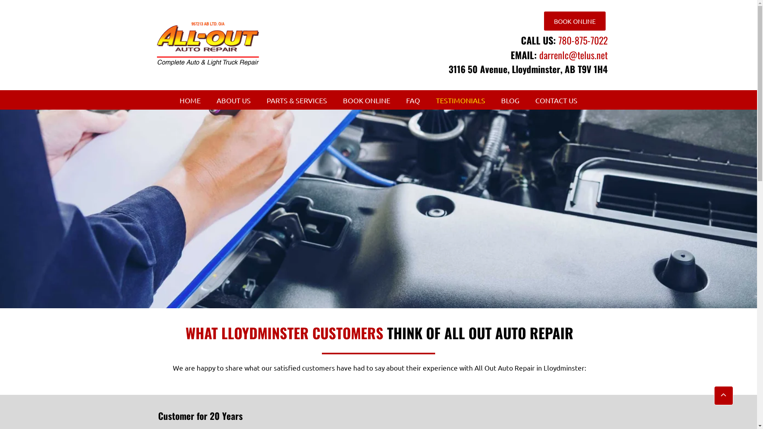 Image resolution: width=763 pixels, height=429 pixels. I want to click on ABOUT US, so click(234, 100).